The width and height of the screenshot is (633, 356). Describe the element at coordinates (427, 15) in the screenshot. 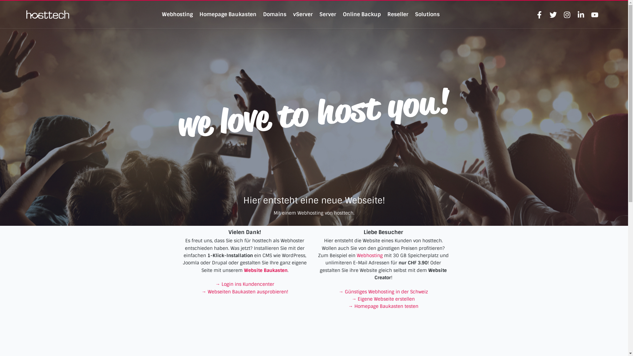

I see `Solutions` at that location.